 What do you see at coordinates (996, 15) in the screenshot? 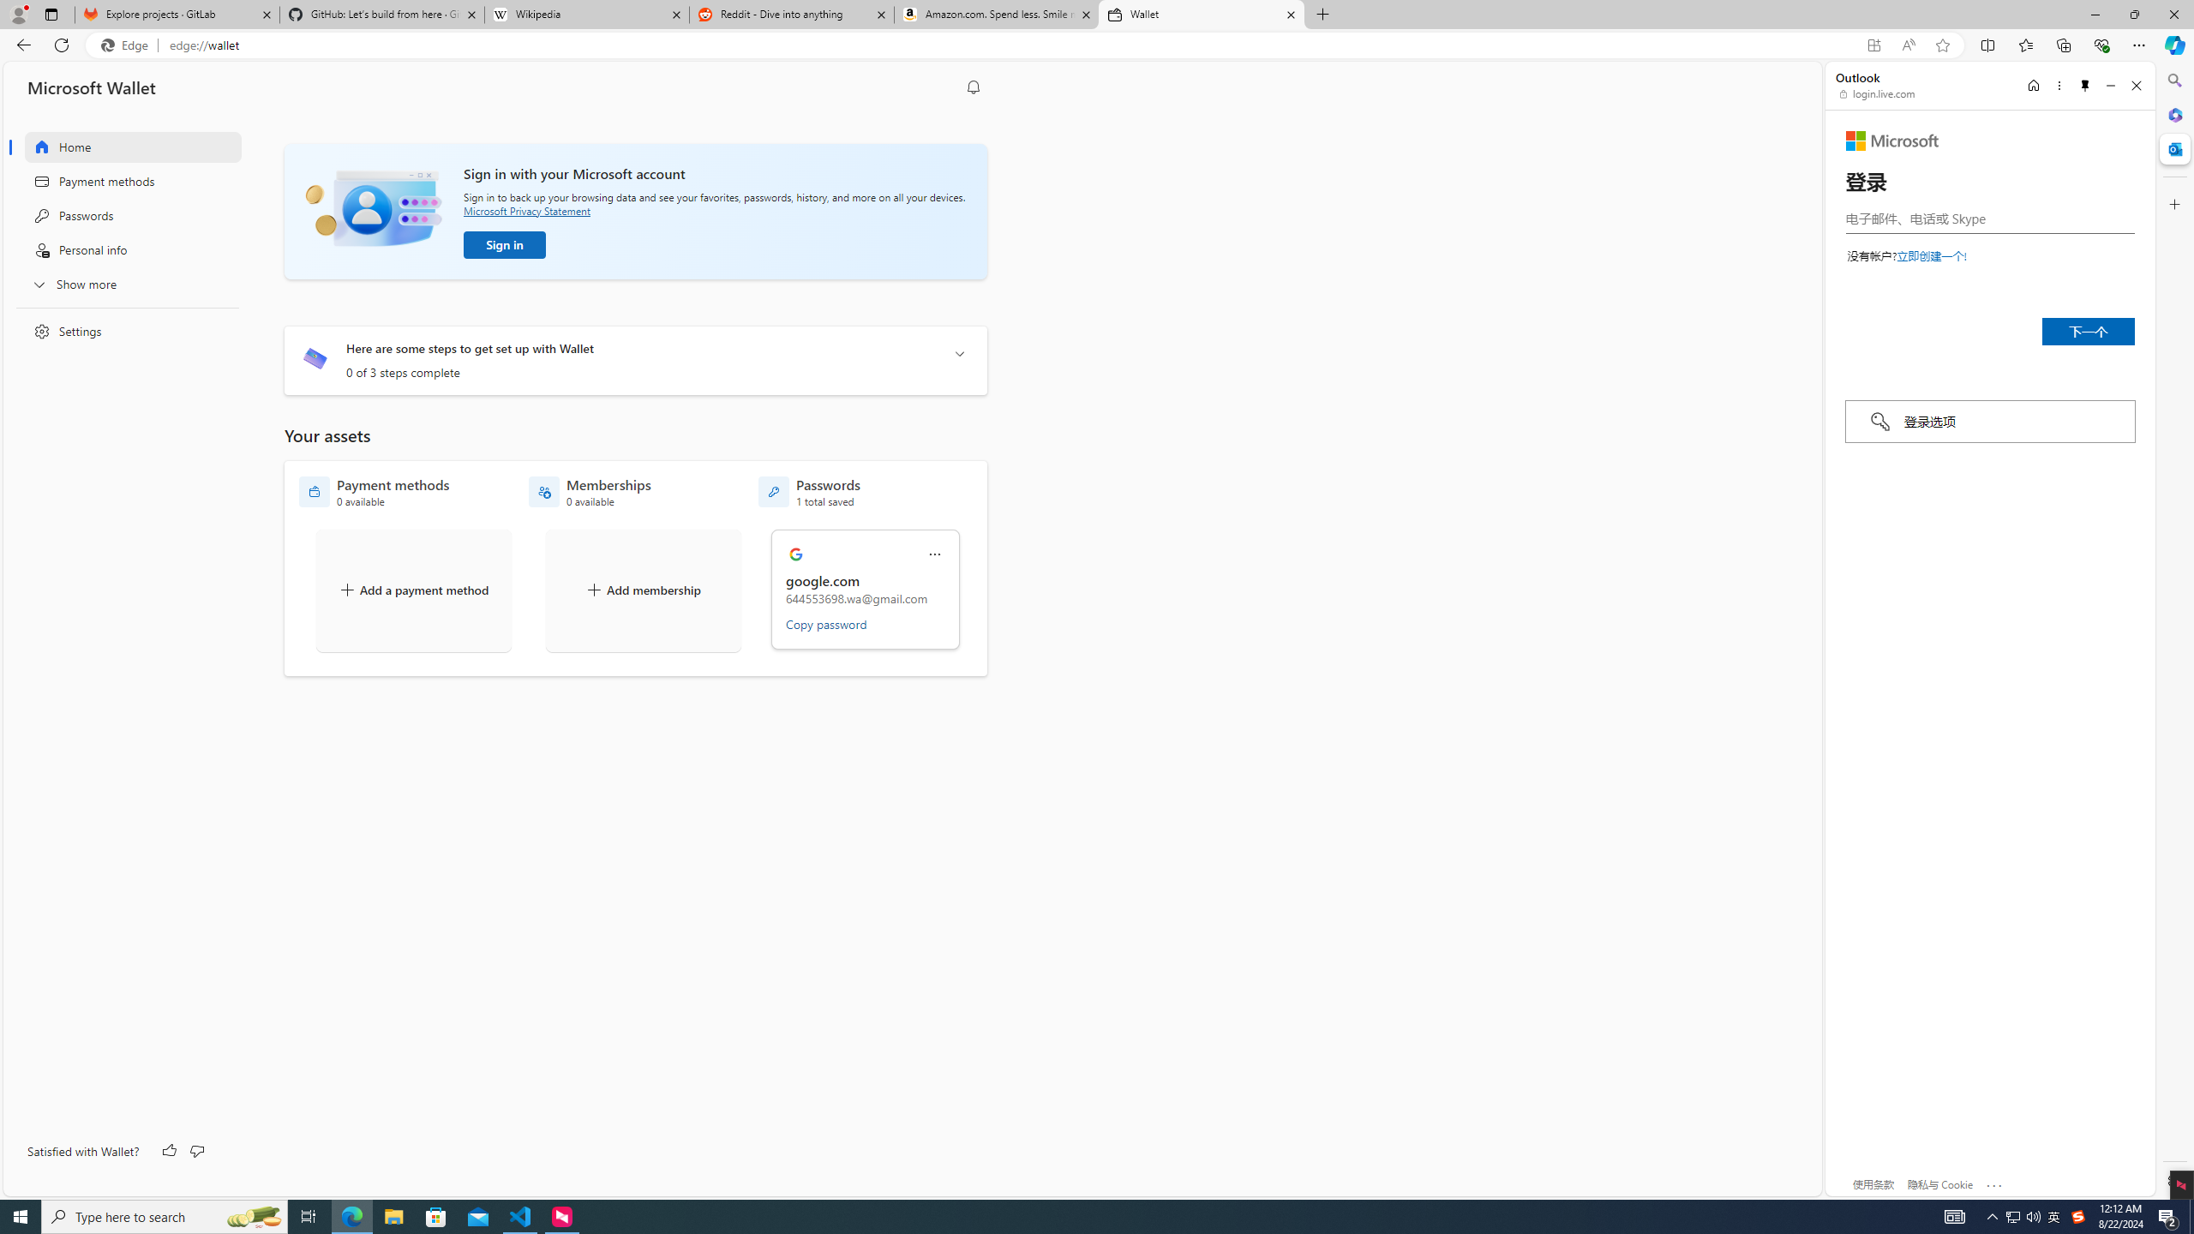
I see `Amazon.com. Spend less. Smile more.` at bounding box center [996, 15].